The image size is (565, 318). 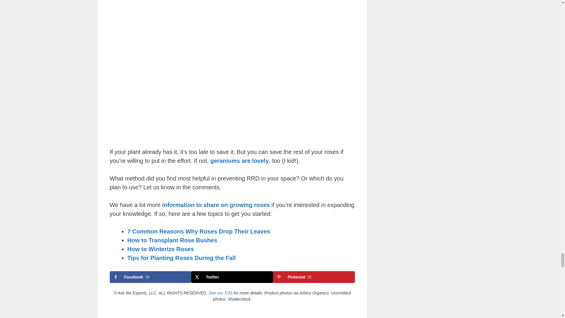 I want to click on Save to Pinterest, so click(x=314, y=277).